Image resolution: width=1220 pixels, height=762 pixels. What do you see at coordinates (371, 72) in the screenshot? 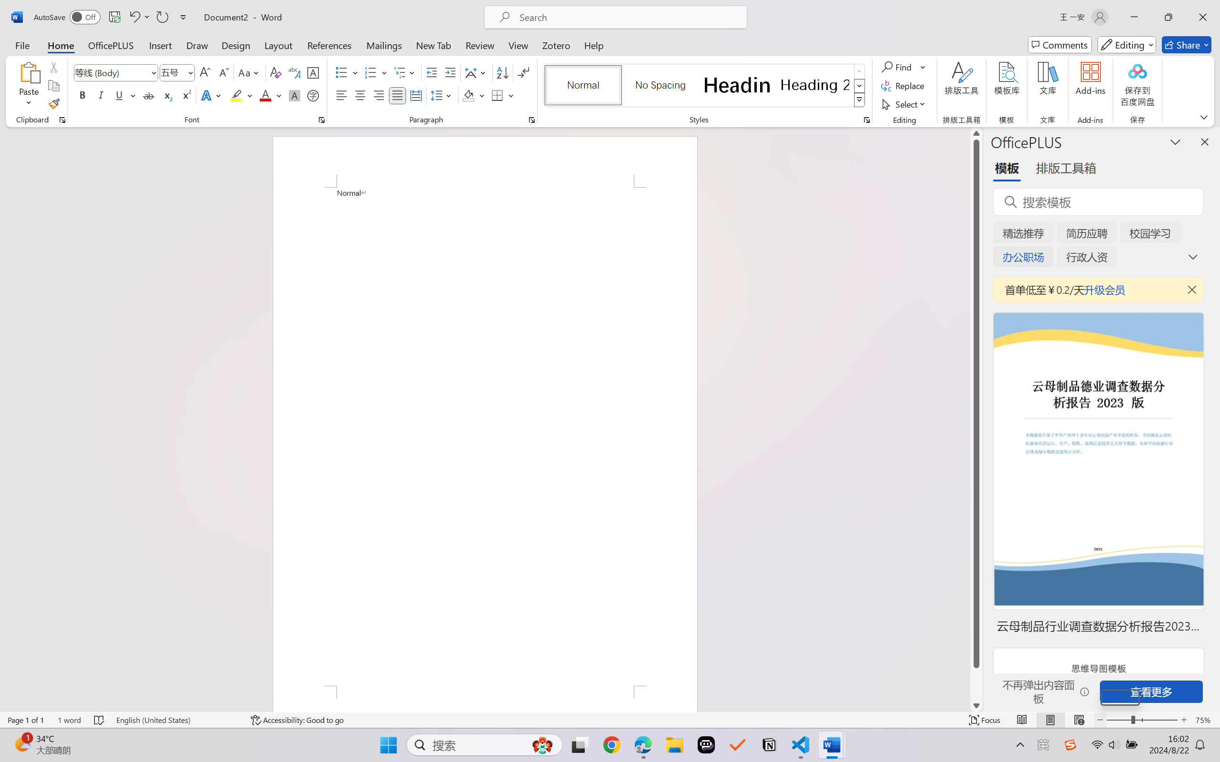
I see `Numbering` at bounding box center [371, 72].